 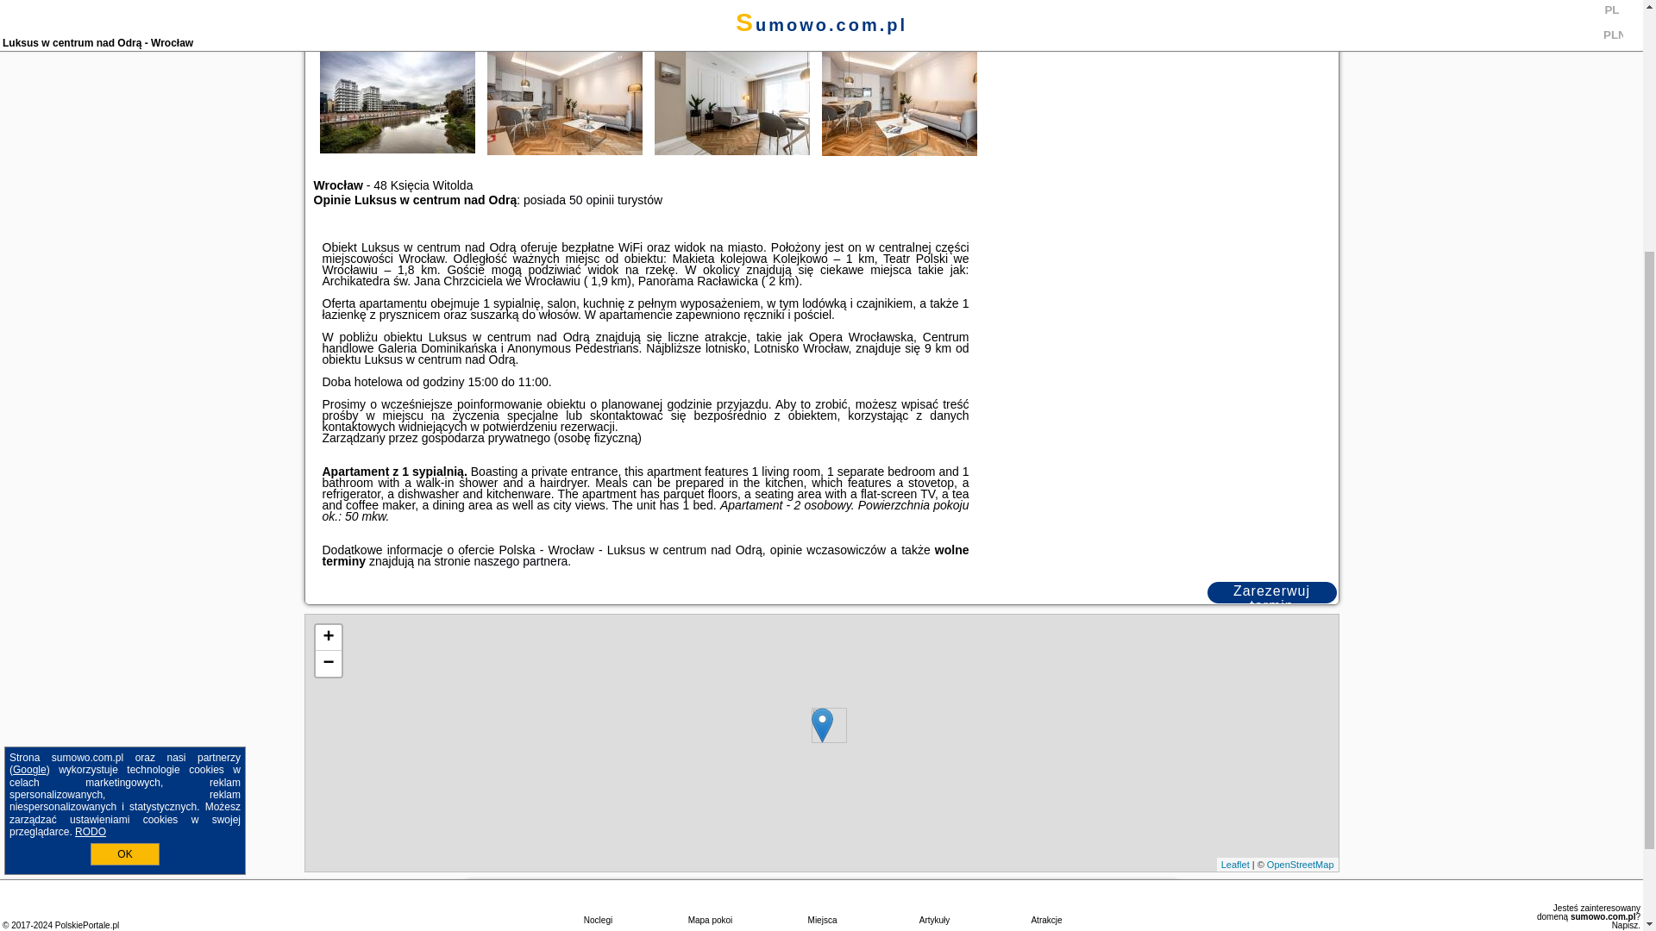 I want to click on Google, so click(x=29, y=396).